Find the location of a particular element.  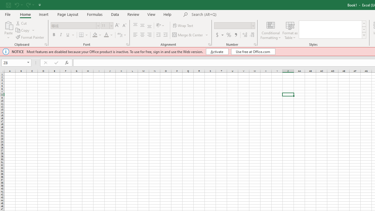

Page Layout is located at coordinates (67, 14).